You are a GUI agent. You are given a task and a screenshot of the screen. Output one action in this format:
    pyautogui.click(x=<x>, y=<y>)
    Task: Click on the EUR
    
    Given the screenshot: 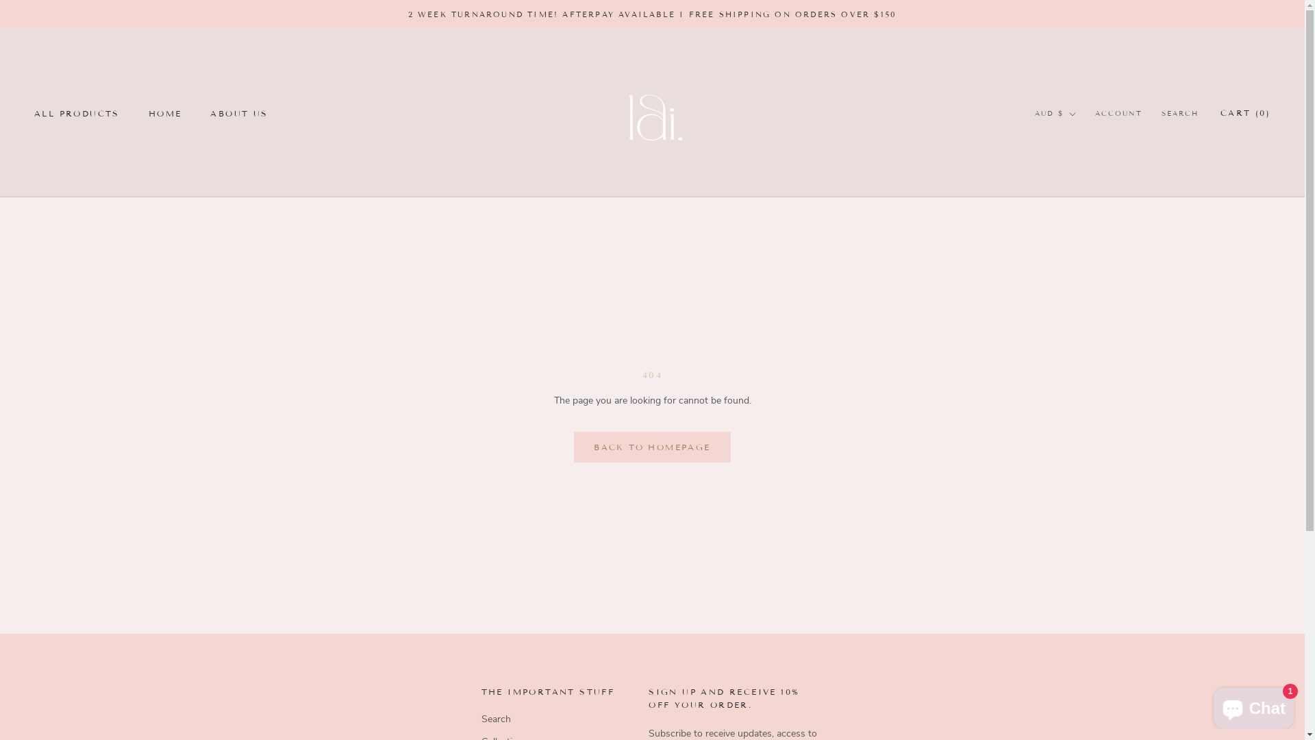 What is the action you would take?
    pyautogui.click(x=1079, y=706)
    